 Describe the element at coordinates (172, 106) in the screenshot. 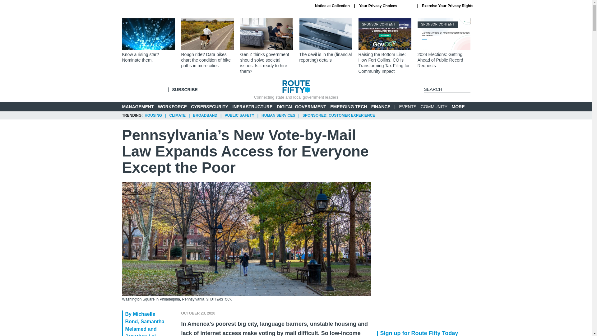

I see `WORKFORCE` at that location.